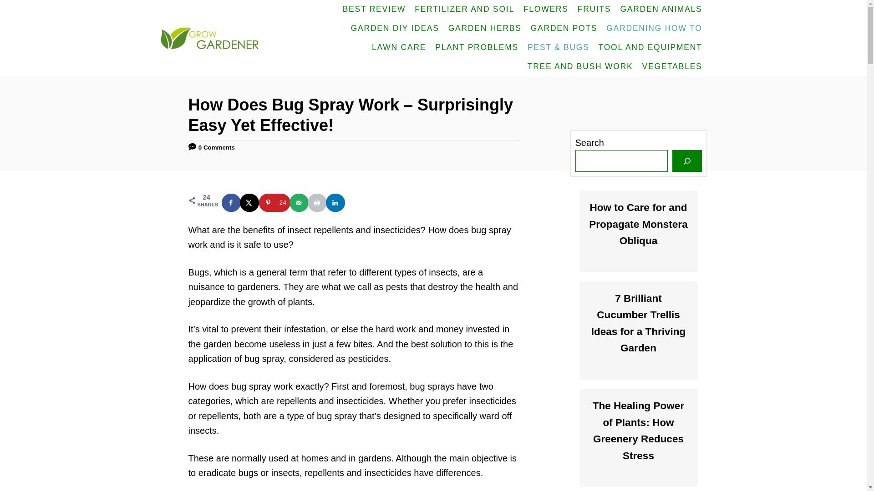  I want to click on BEST REVIEW, so click(374, 10).